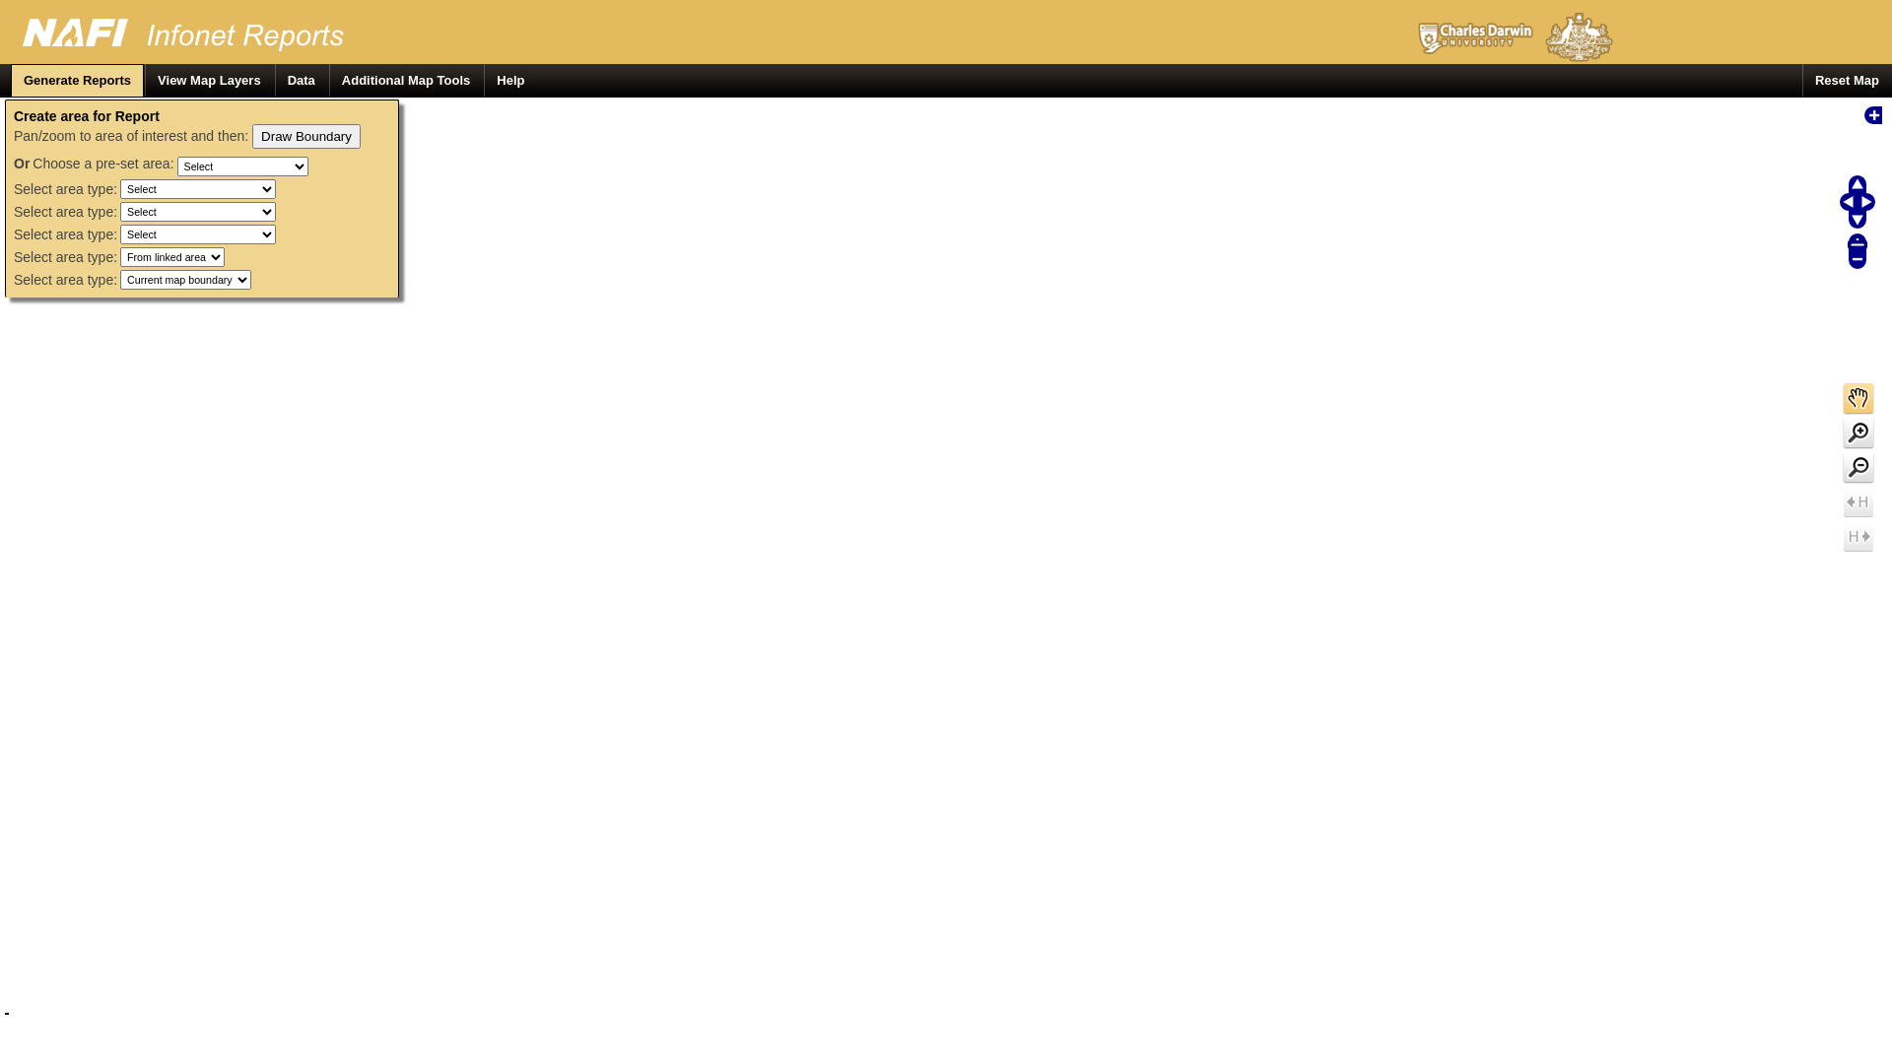 This screenshot has height=1064, width=1892. What do you see at coordinates (1860, 469) in the screenshot?
I see `zoom out map by clicking and dragging.` at bounding box center [1860, 469].